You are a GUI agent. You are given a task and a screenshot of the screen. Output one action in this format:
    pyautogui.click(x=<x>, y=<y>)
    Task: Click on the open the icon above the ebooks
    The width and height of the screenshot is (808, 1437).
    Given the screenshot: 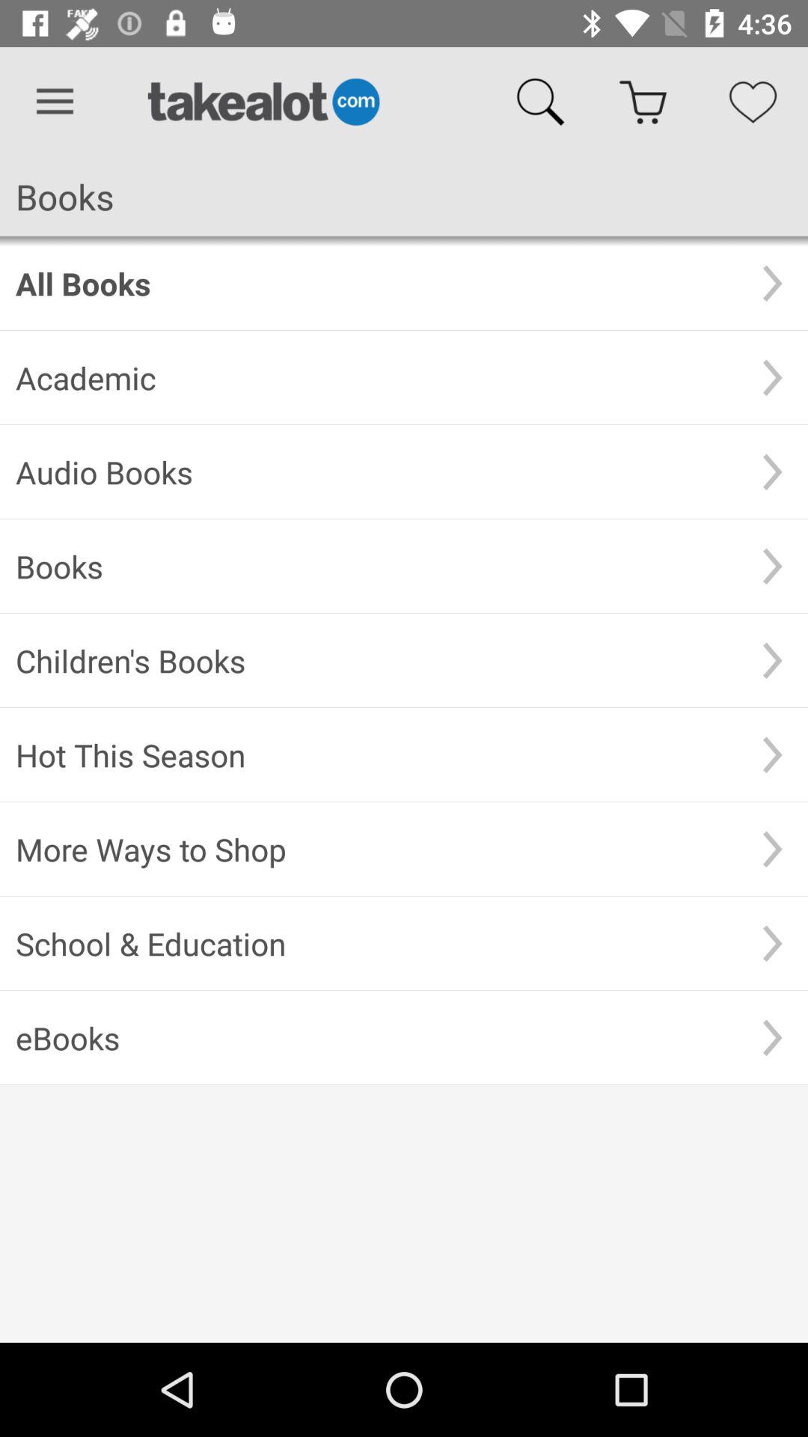 What is the action you would take?
    pyautogui.click(x=376, y=943)
    